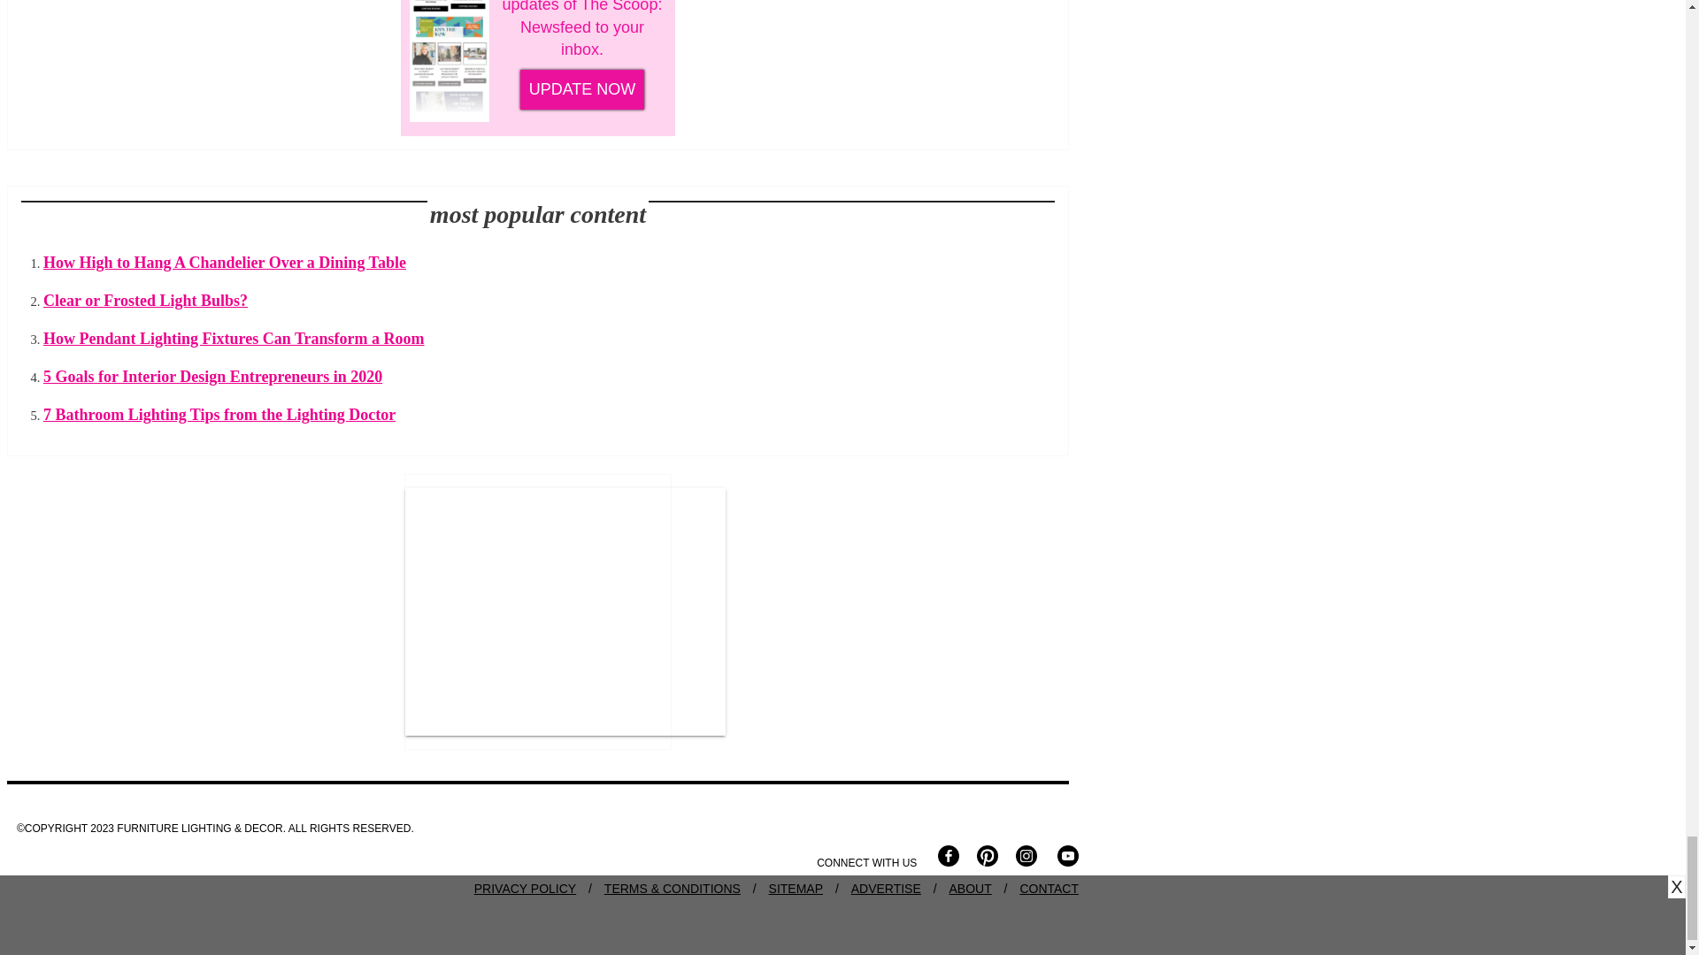 The image size is (1699, 955). I want to click on 3rd party ad content, so click(565, 612).